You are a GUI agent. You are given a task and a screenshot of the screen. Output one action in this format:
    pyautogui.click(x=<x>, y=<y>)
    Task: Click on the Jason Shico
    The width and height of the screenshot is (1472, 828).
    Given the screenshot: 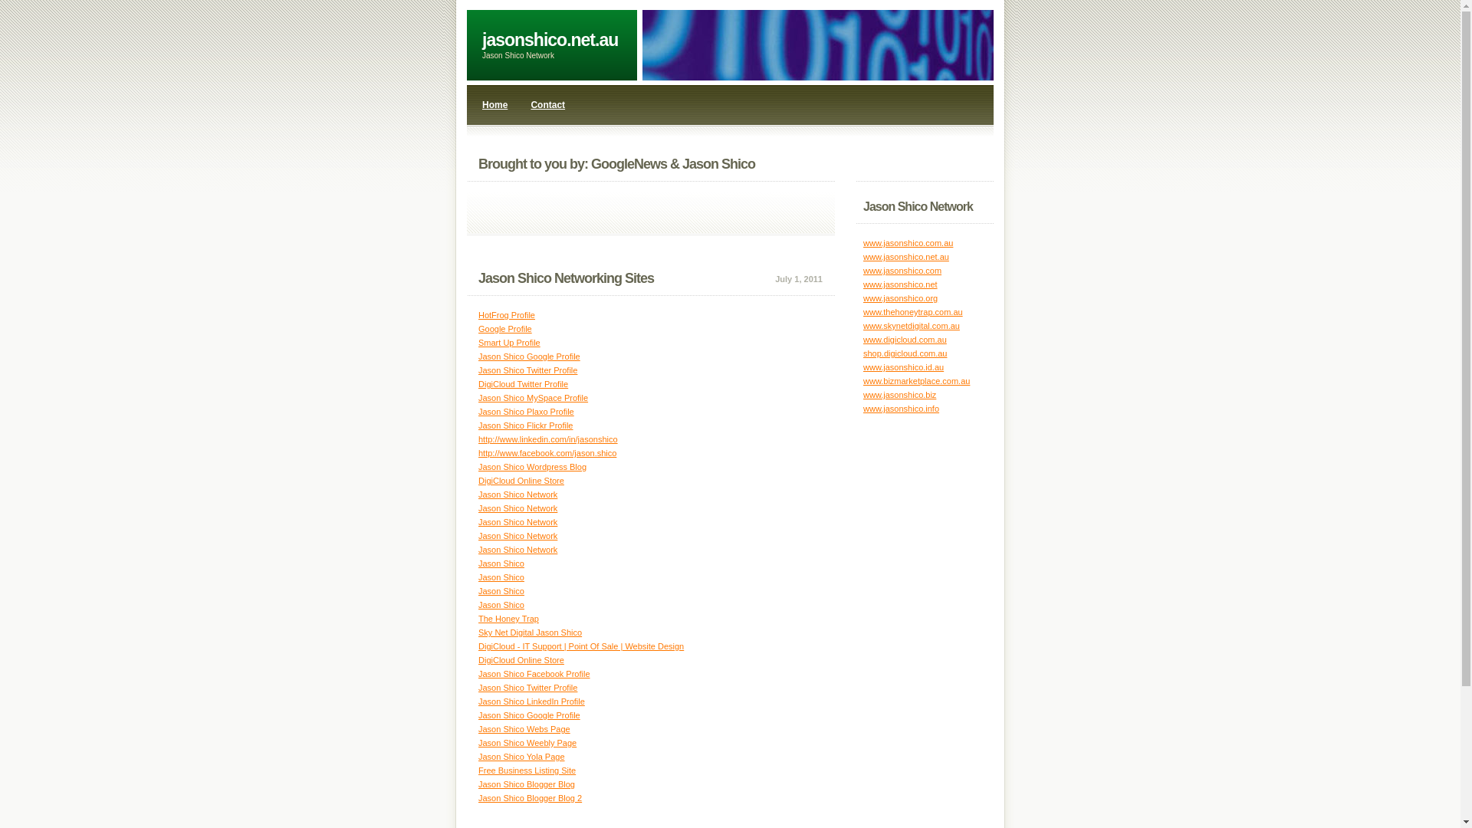 What is the action you would take?
    pyautogui.click(x=501, y=591)
    